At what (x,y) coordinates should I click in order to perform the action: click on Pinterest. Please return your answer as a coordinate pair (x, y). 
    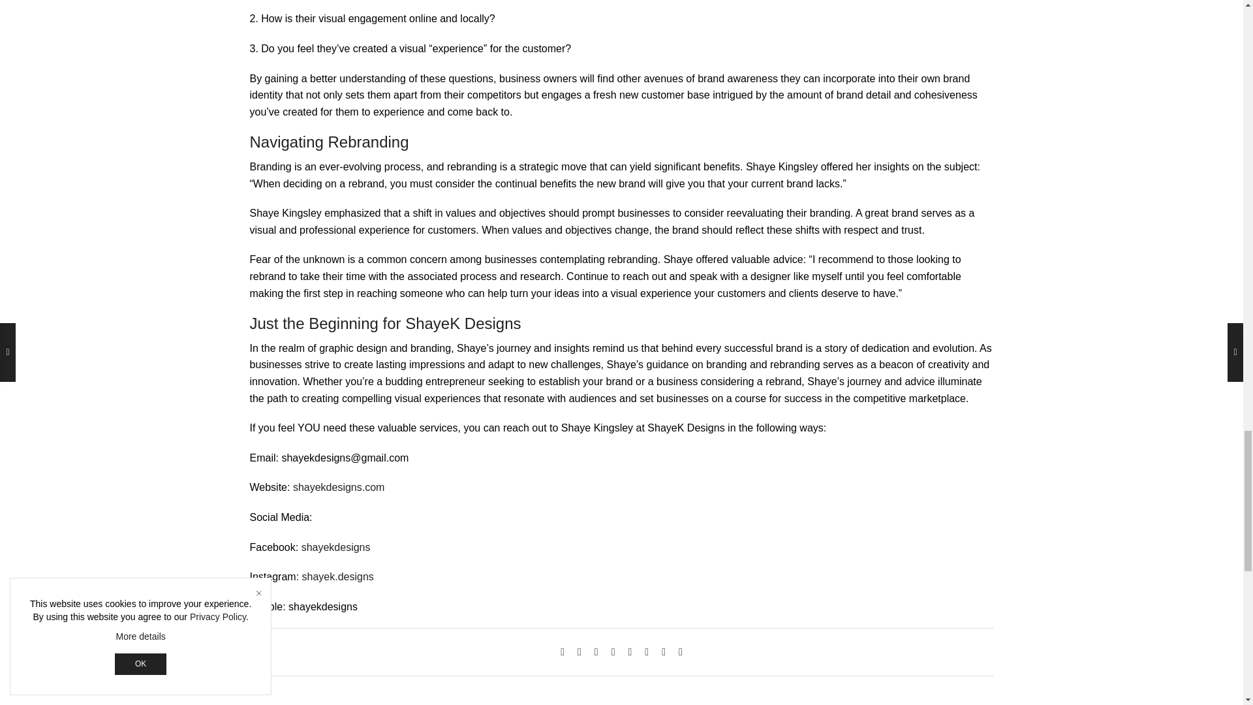
    Looking at the image, I should click on (613, 651).